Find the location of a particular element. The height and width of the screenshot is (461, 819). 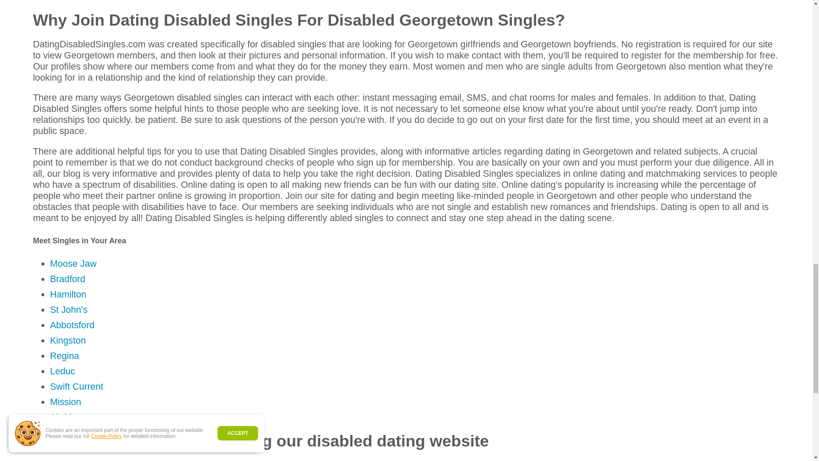

Hamilton is located at coordinates (68, 295).